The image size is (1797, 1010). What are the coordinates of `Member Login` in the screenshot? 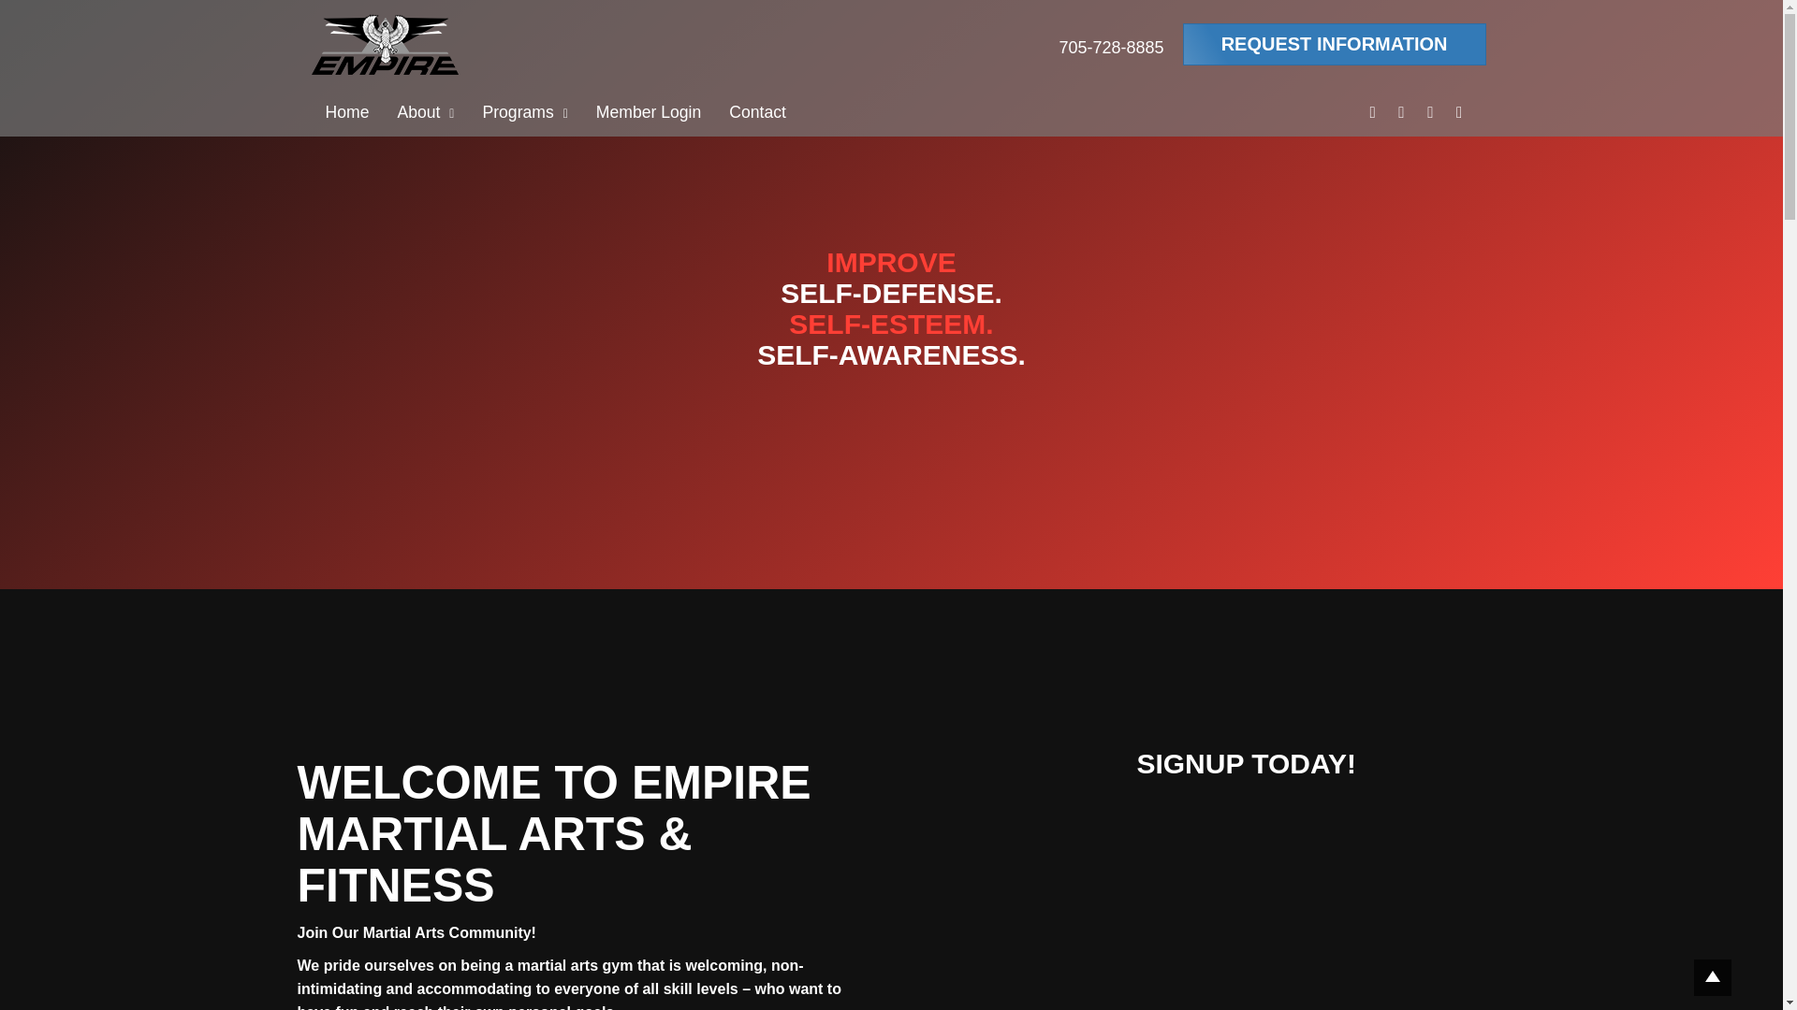 It's located at (649, 112).